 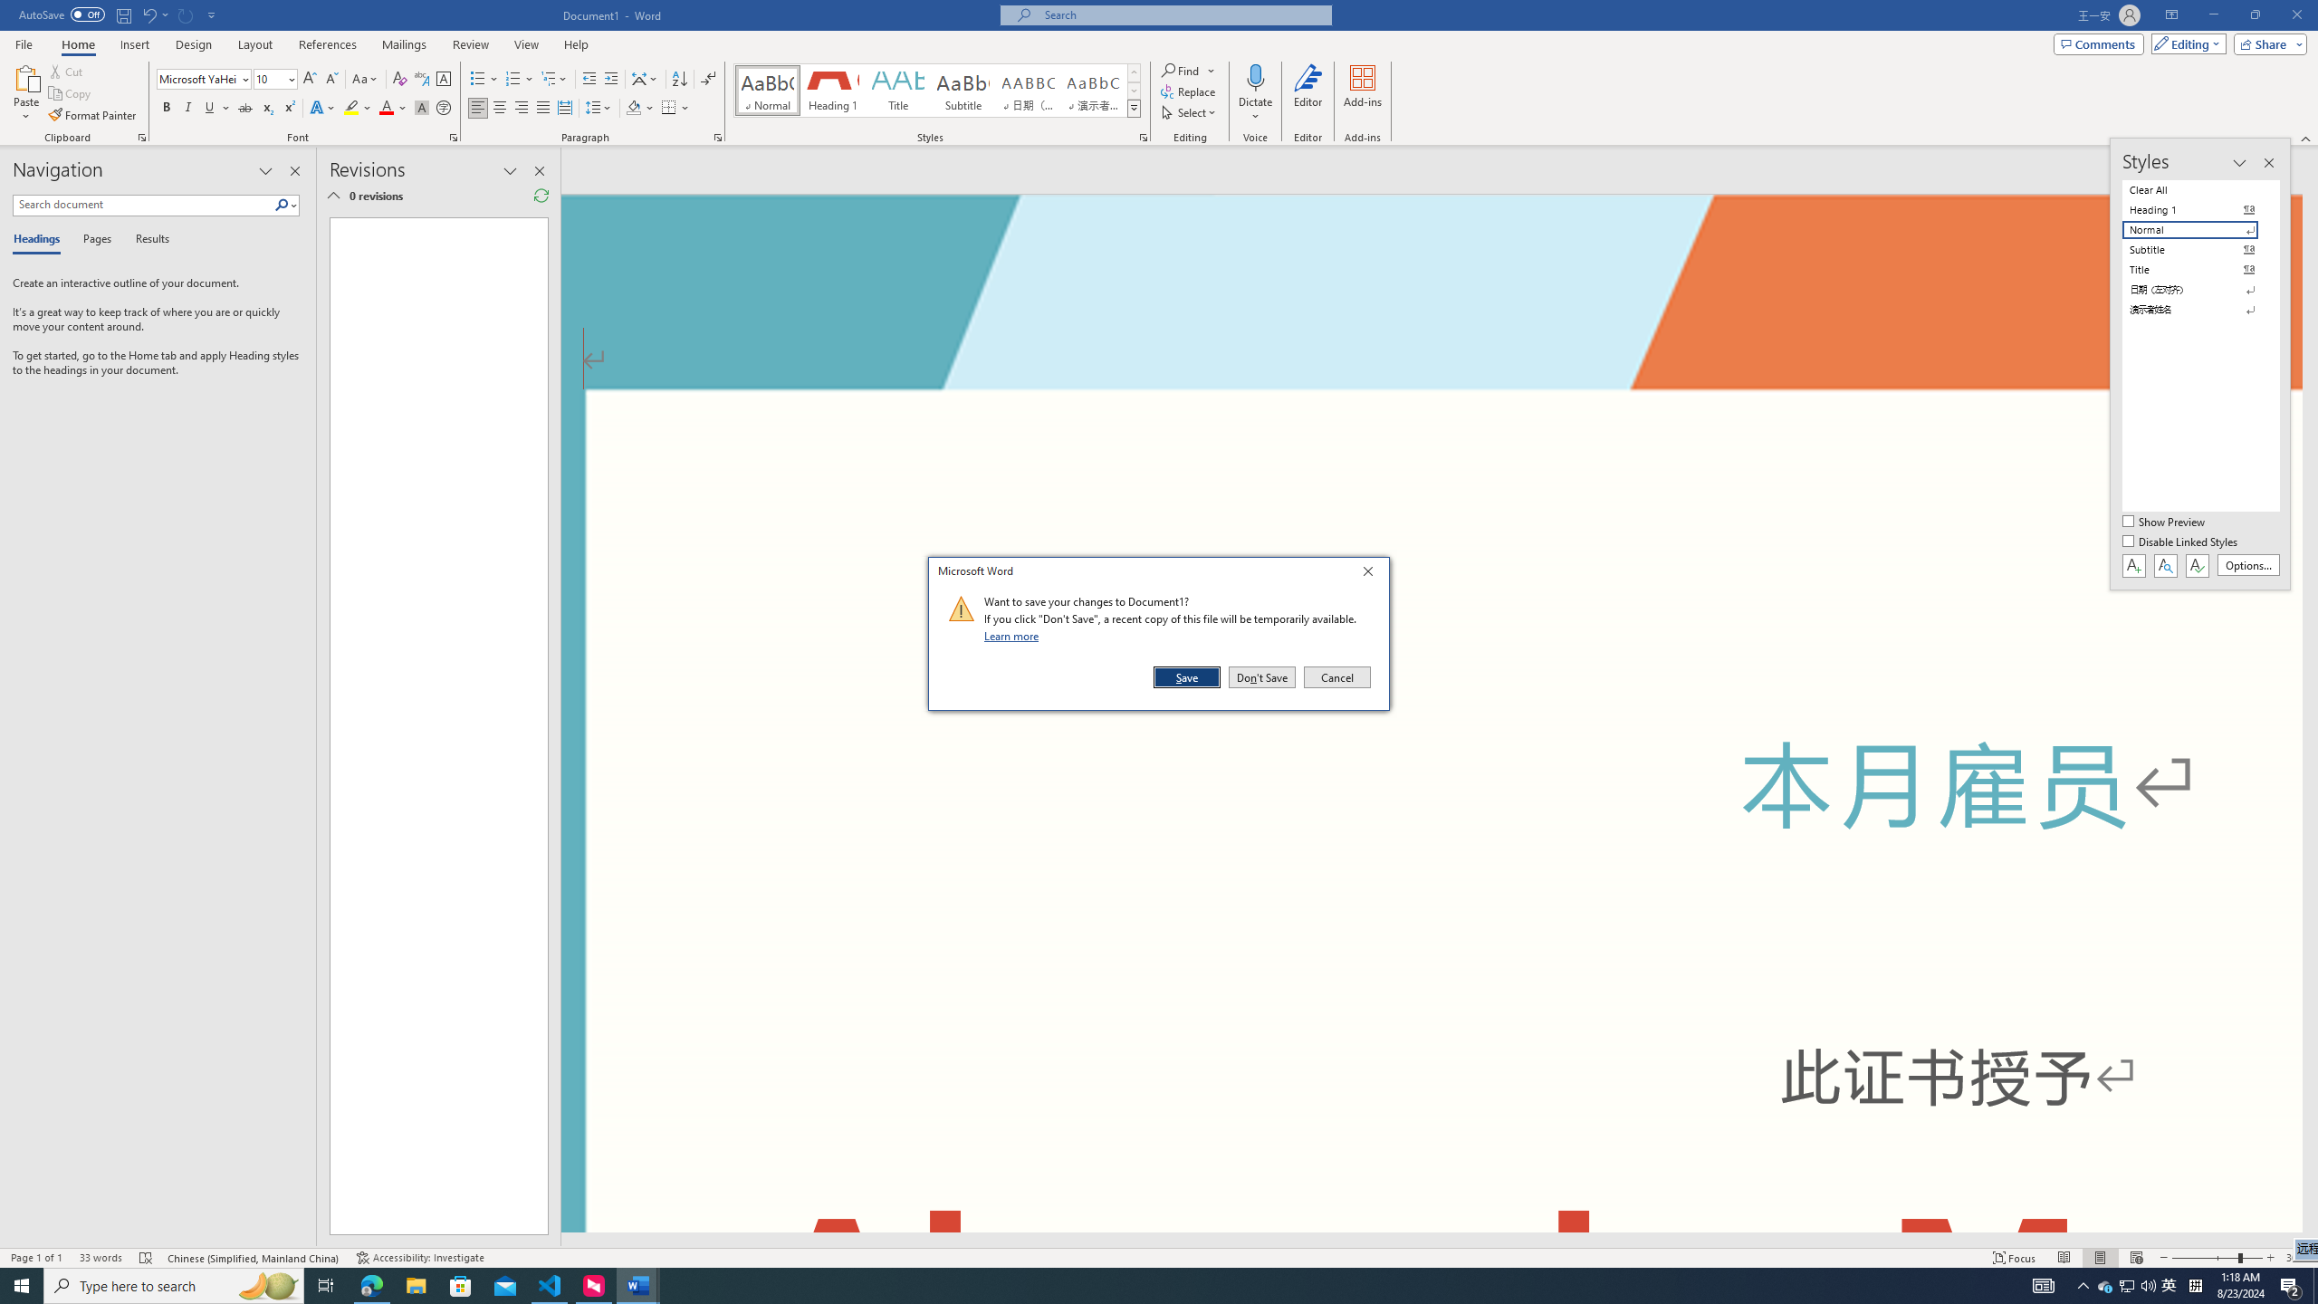 What do you see at coordinates (1134, 91) in the screenshot?
I see `Row Down` at bounding box center [1134, 91].